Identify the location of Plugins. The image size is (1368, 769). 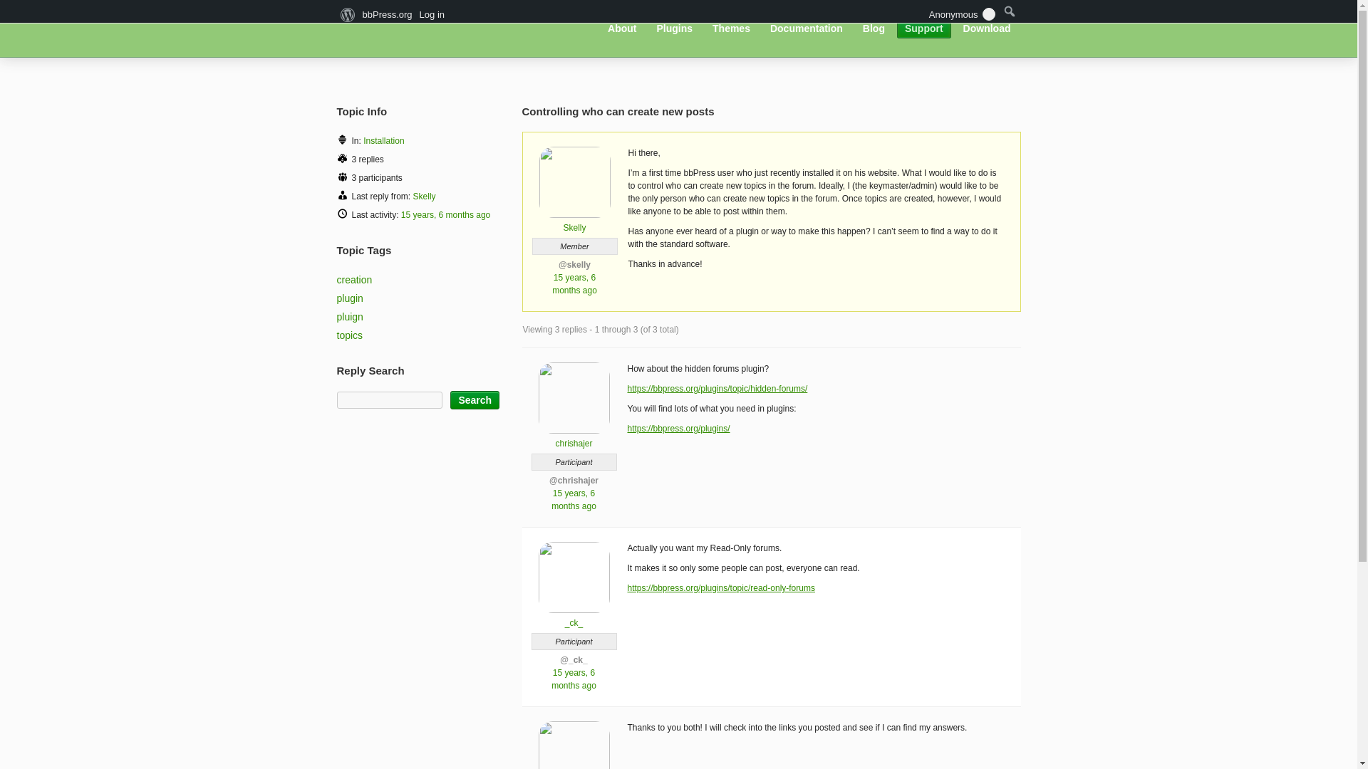
(674, 28).